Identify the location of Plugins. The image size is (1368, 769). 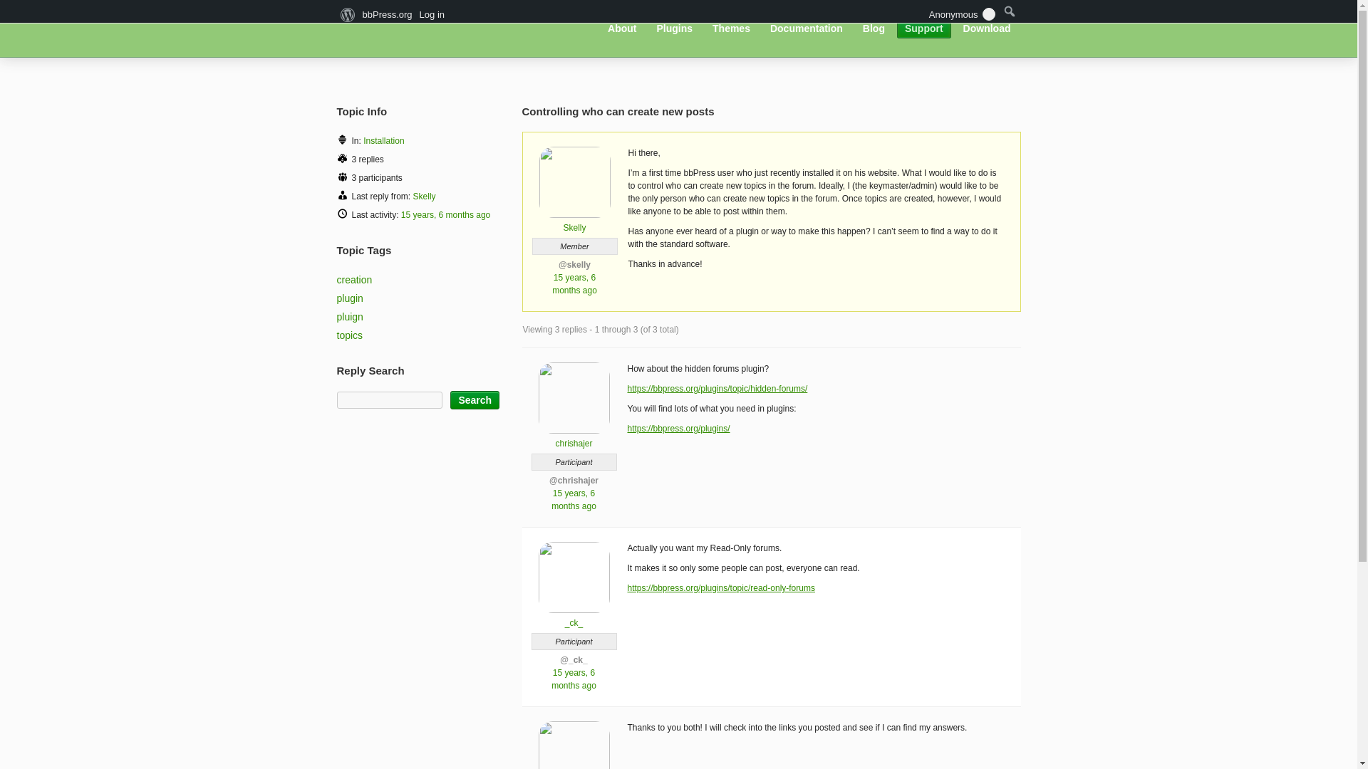
(674, 28).